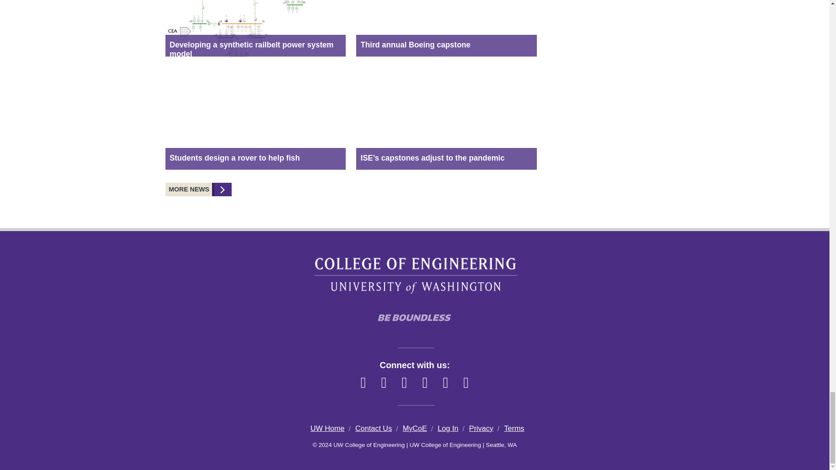 This screenshot has height=470, width=836. I want to click on twitter, so click(445, 383).